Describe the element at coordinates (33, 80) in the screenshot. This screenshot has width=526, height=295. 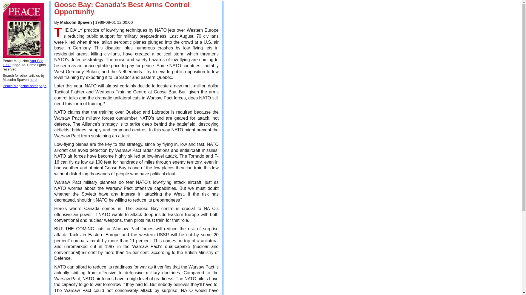
I see `here` at that location.